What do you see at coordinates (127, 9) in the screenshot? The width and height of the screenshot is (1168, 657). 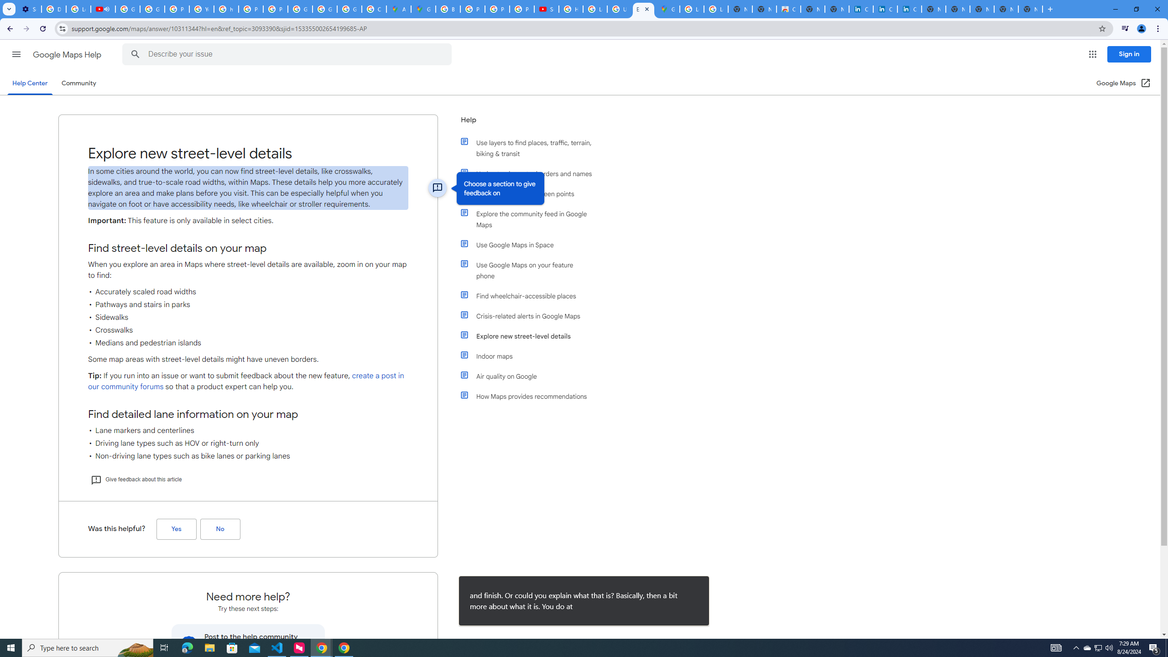 I see `Google Account Help` at bounding box center [127, 9].